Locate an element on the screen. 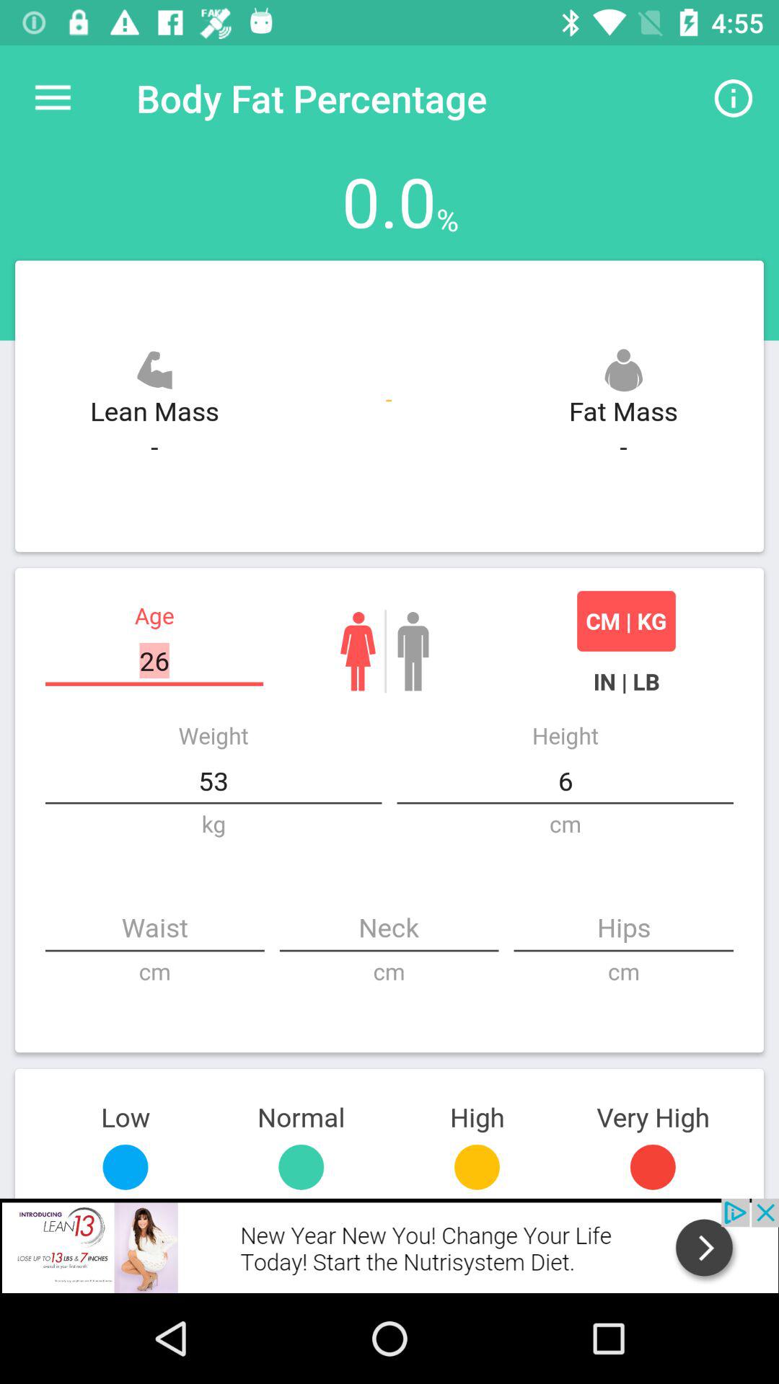  click on text neck is located at coordinates (389, 928).